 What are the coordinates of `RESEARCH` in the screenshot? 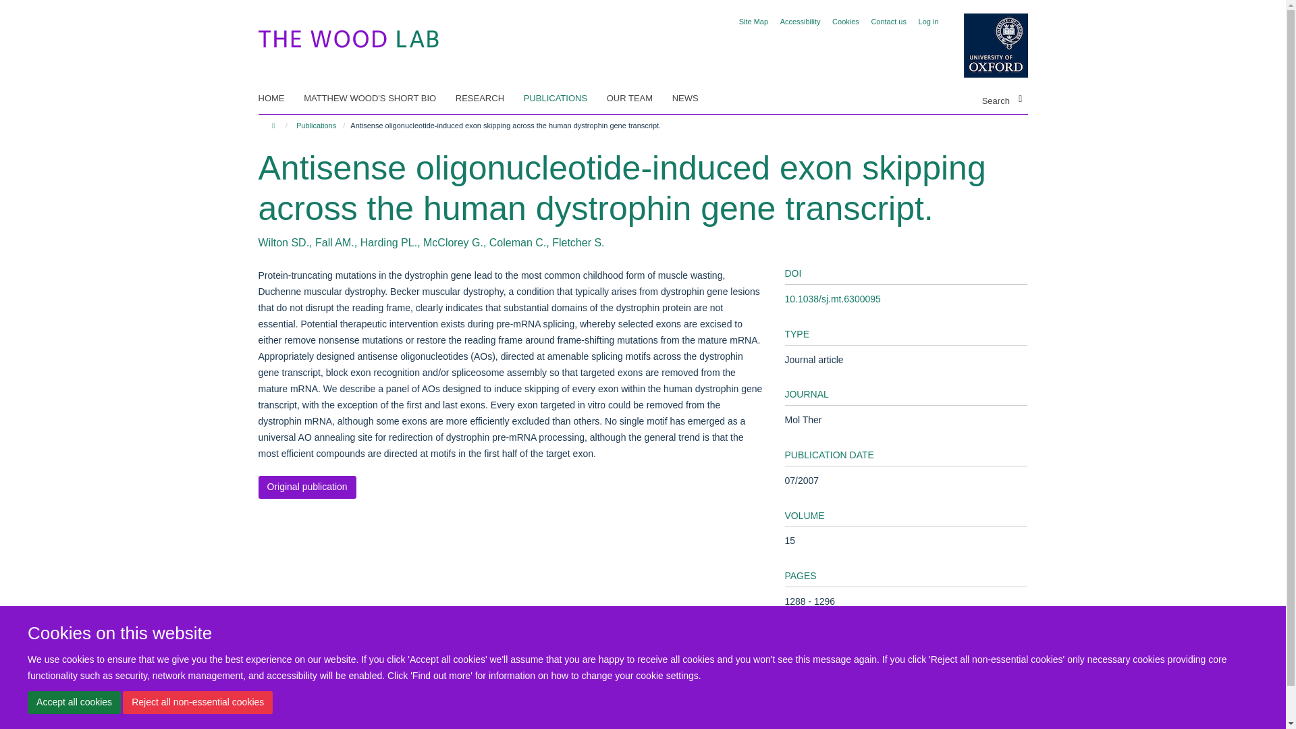 It's located at (488, 98).